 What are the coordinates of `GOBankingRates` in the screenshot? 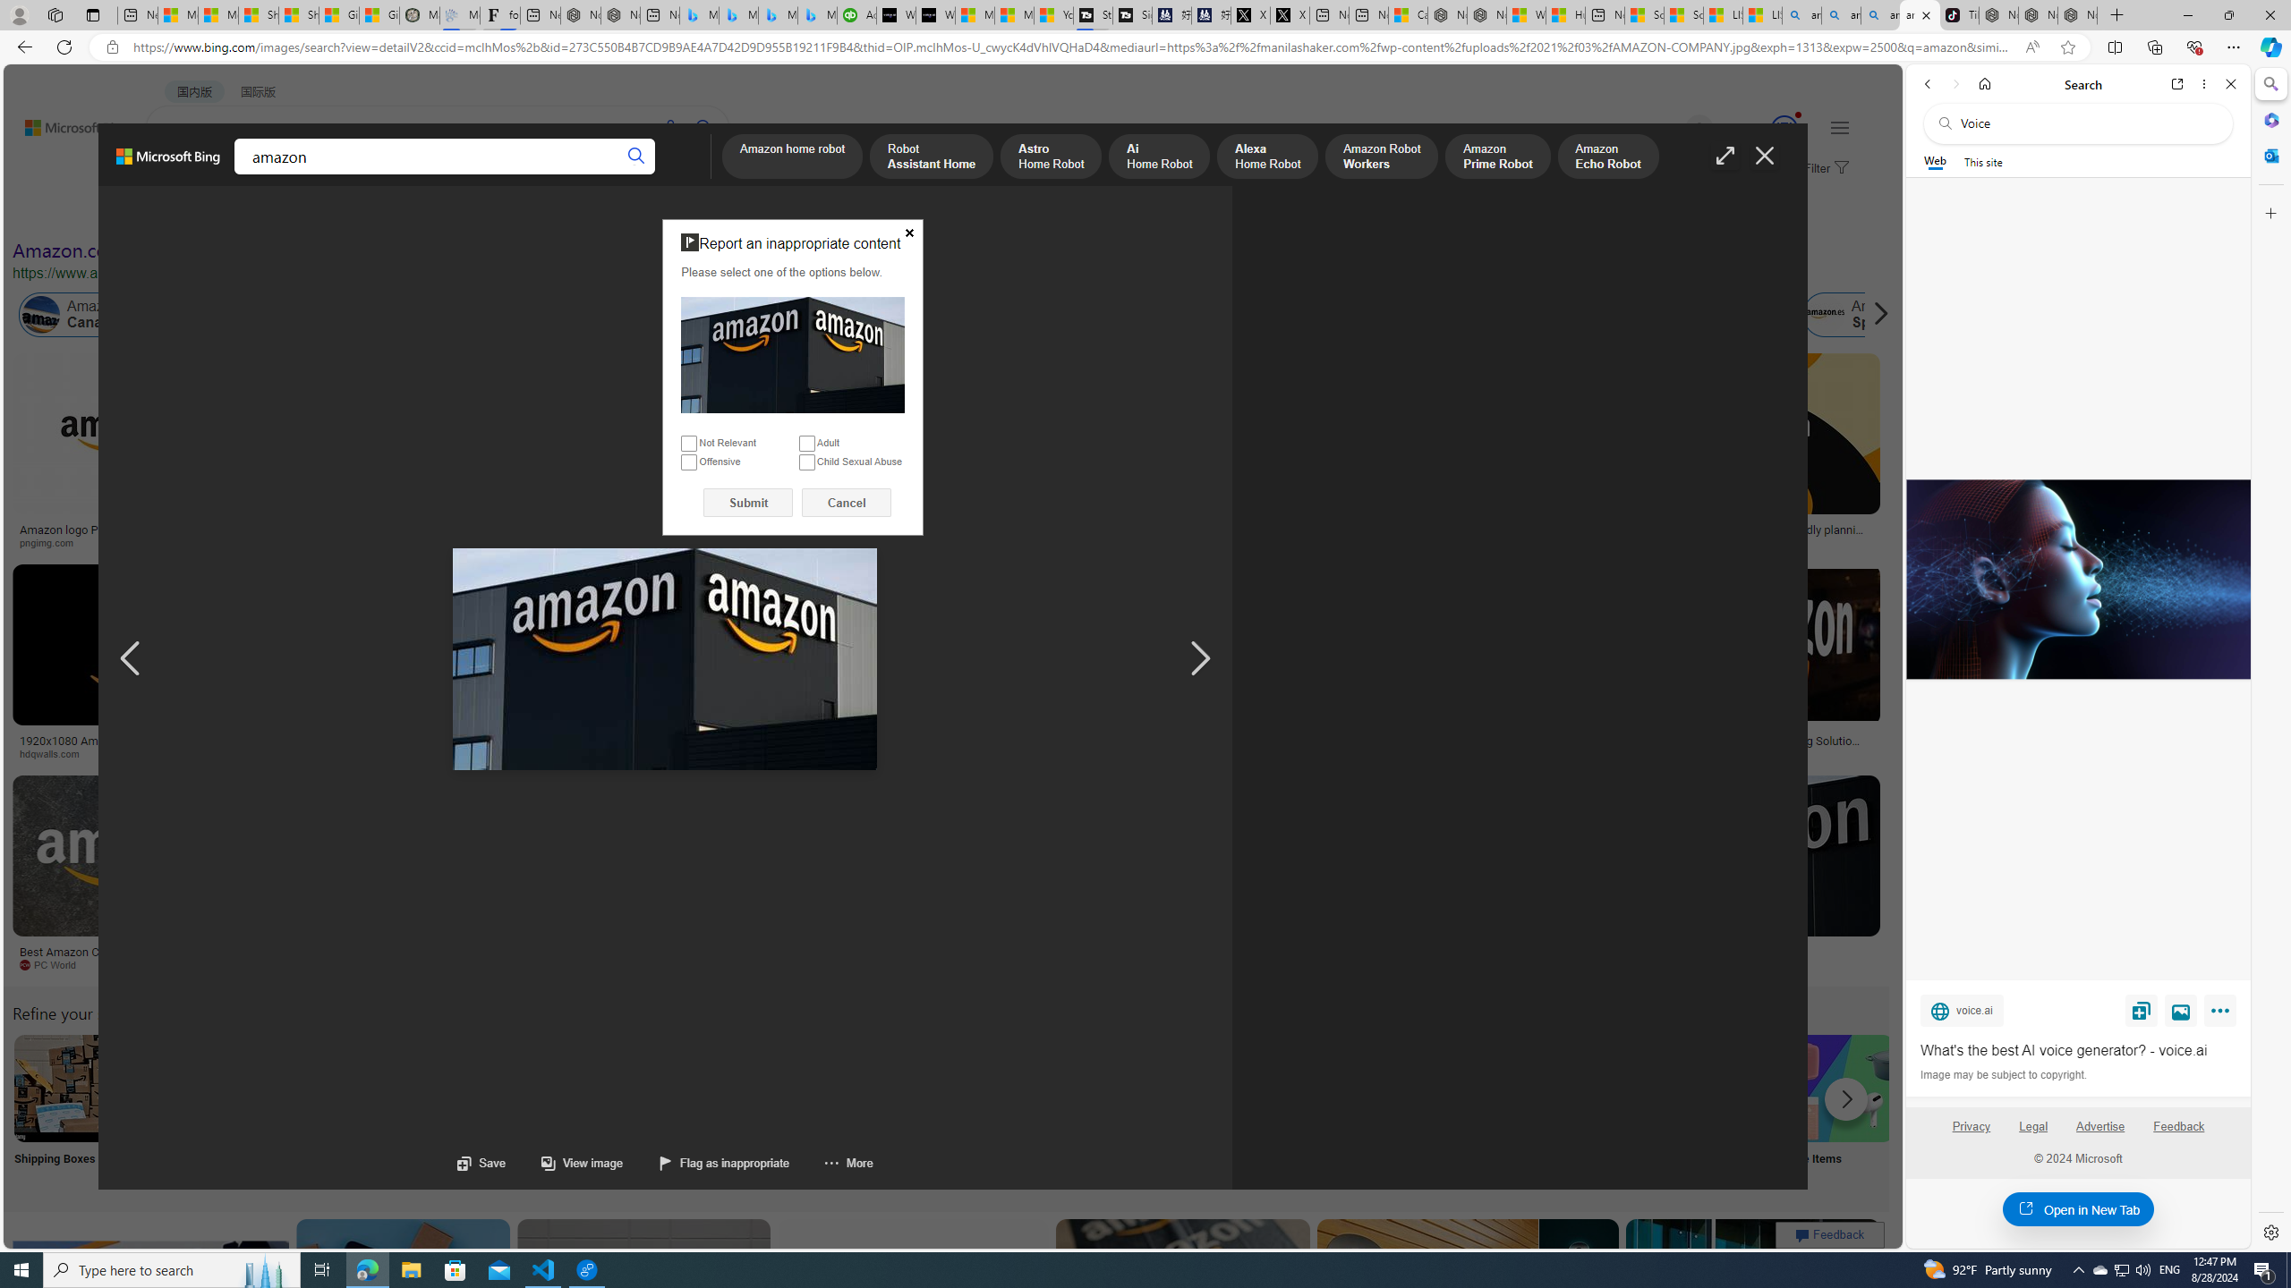 It's located at (433, 754).